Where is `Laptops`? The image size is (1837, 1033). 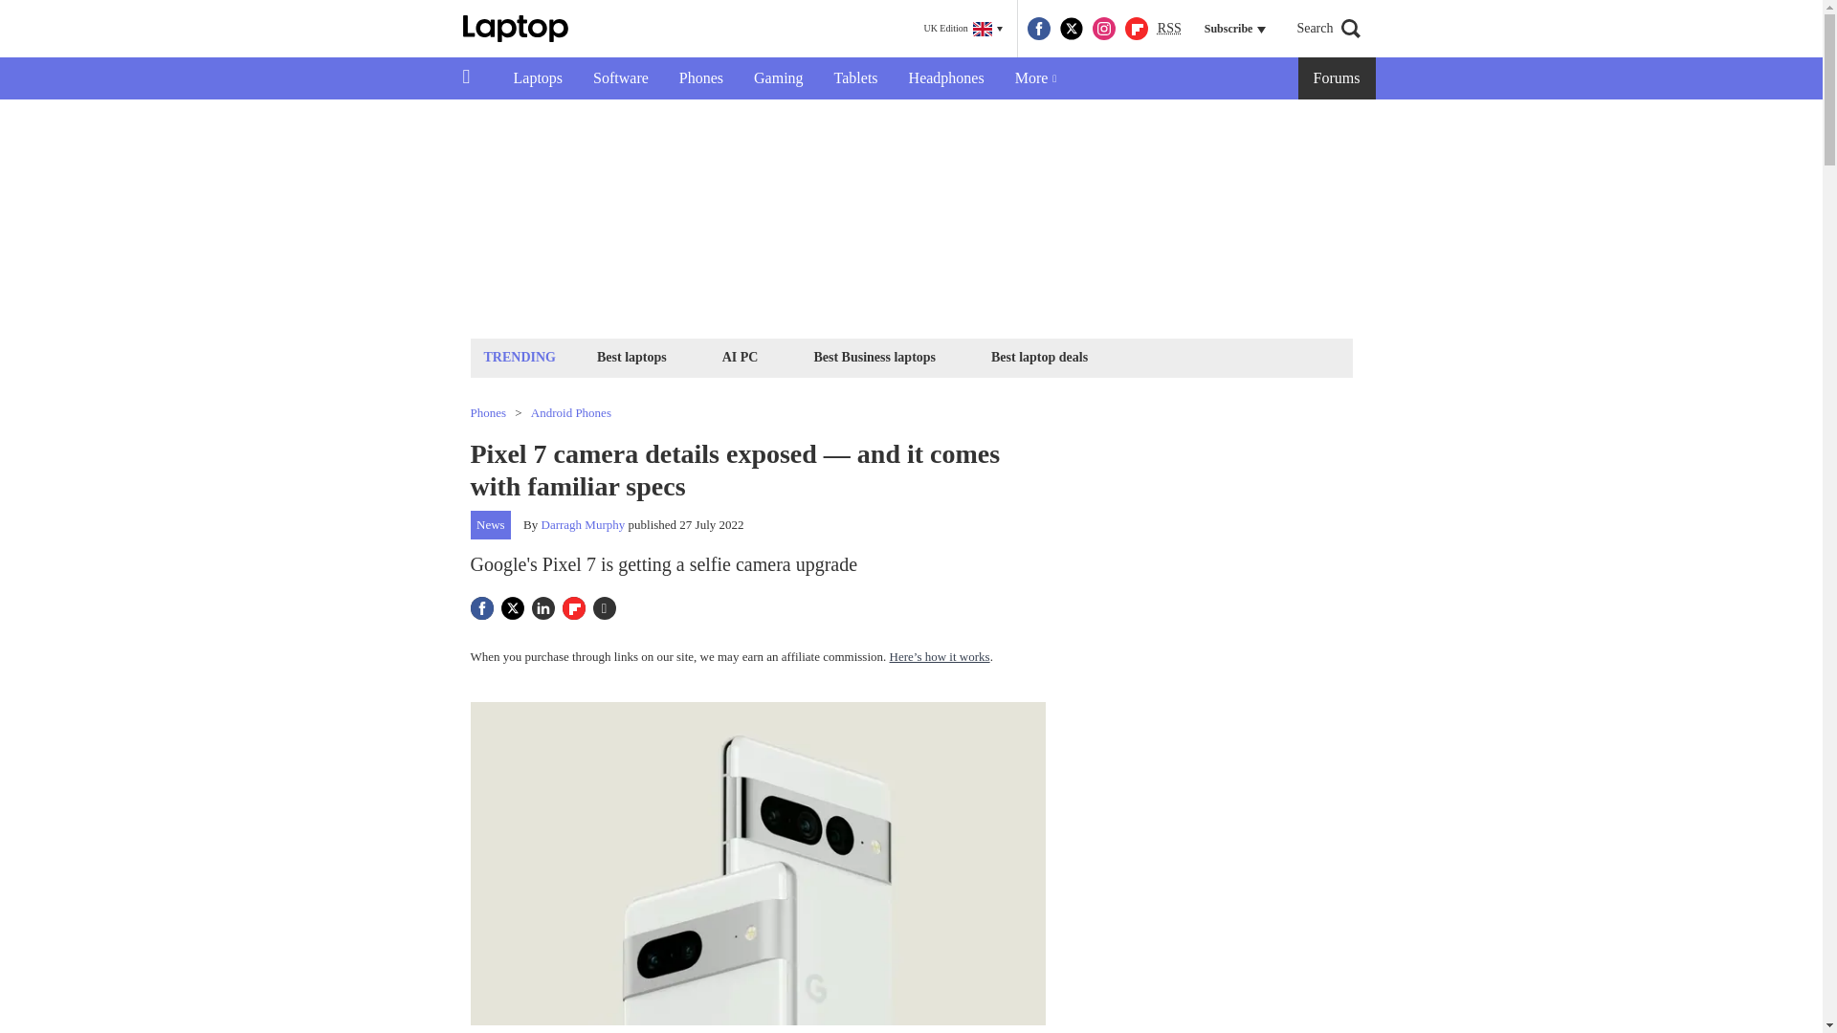
Laptops is located at coordinates (538, 78).